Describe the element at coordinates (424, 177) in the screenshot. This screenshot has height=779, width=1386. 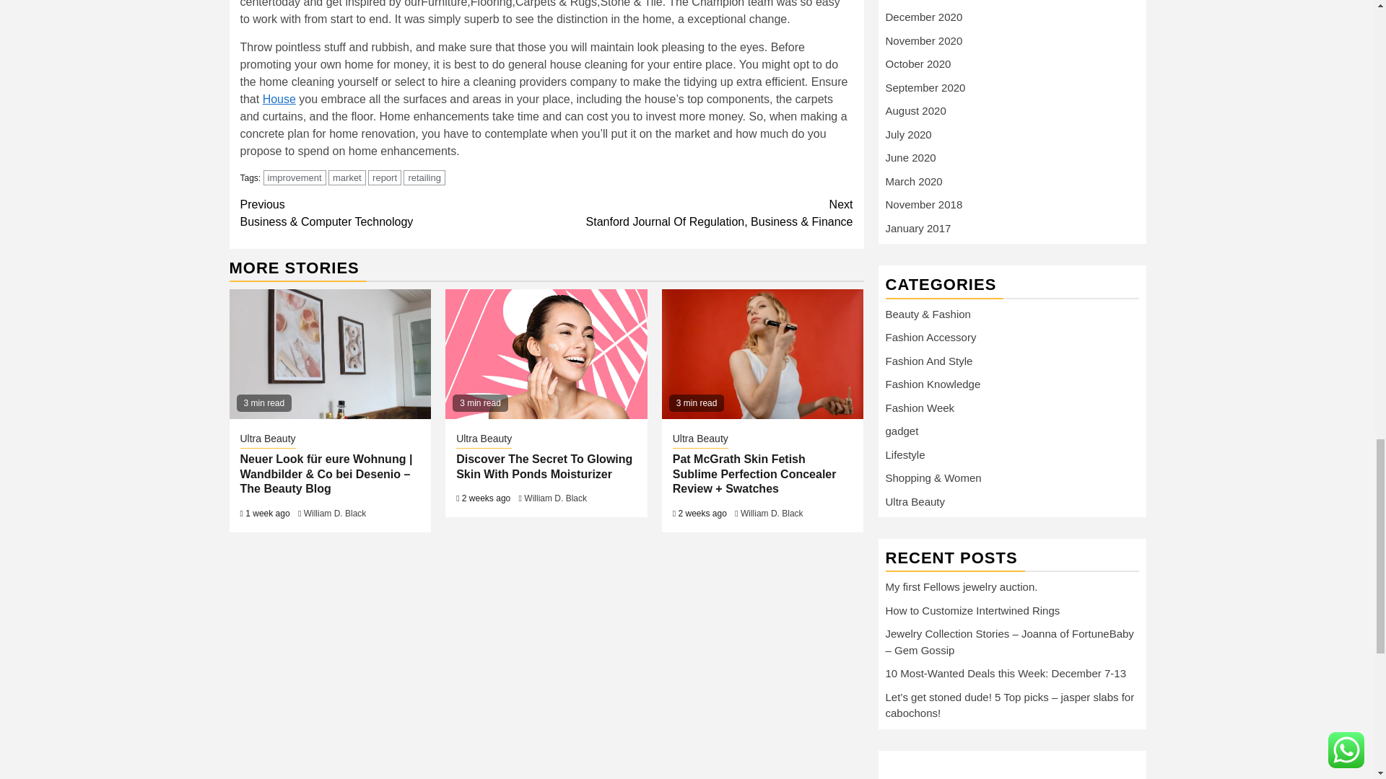
I see `retailing` at that location.